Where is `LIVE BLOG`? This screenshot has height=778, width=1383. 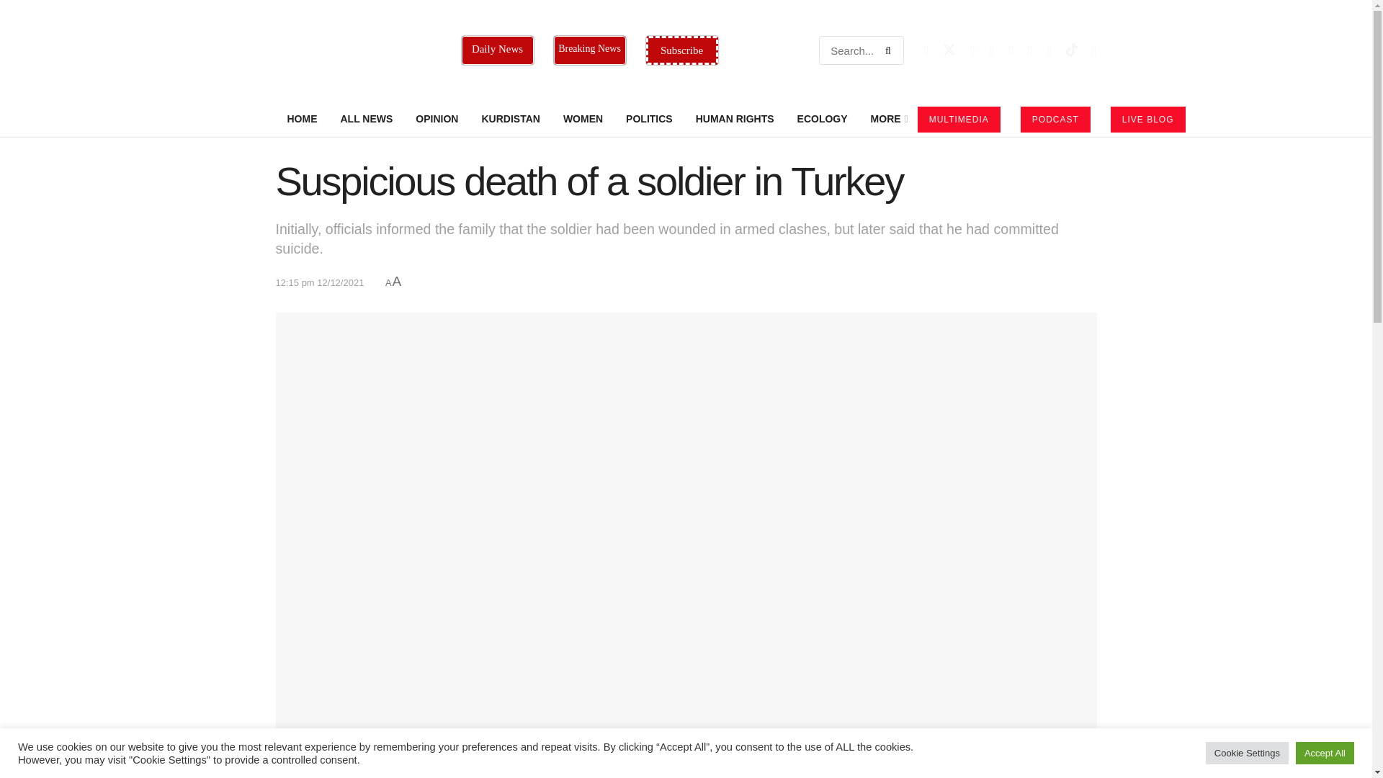 LIVE BLOG is located at coordinates (1147, 119).